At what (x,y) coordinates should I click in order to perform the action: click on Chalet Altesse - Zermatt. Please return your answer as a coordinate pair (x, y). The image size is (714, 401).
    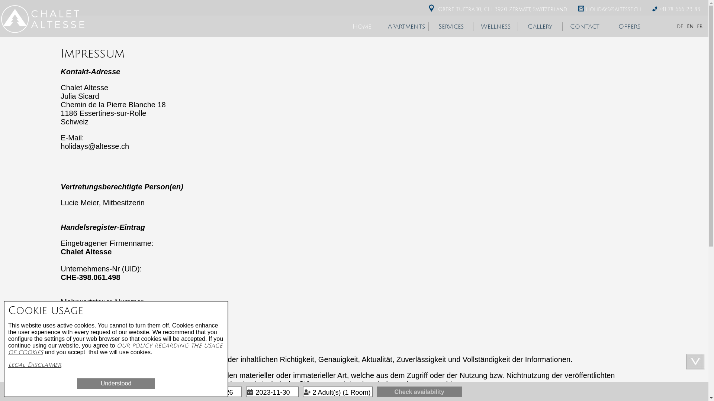
    Looking at the image, I should click on (43, 19).